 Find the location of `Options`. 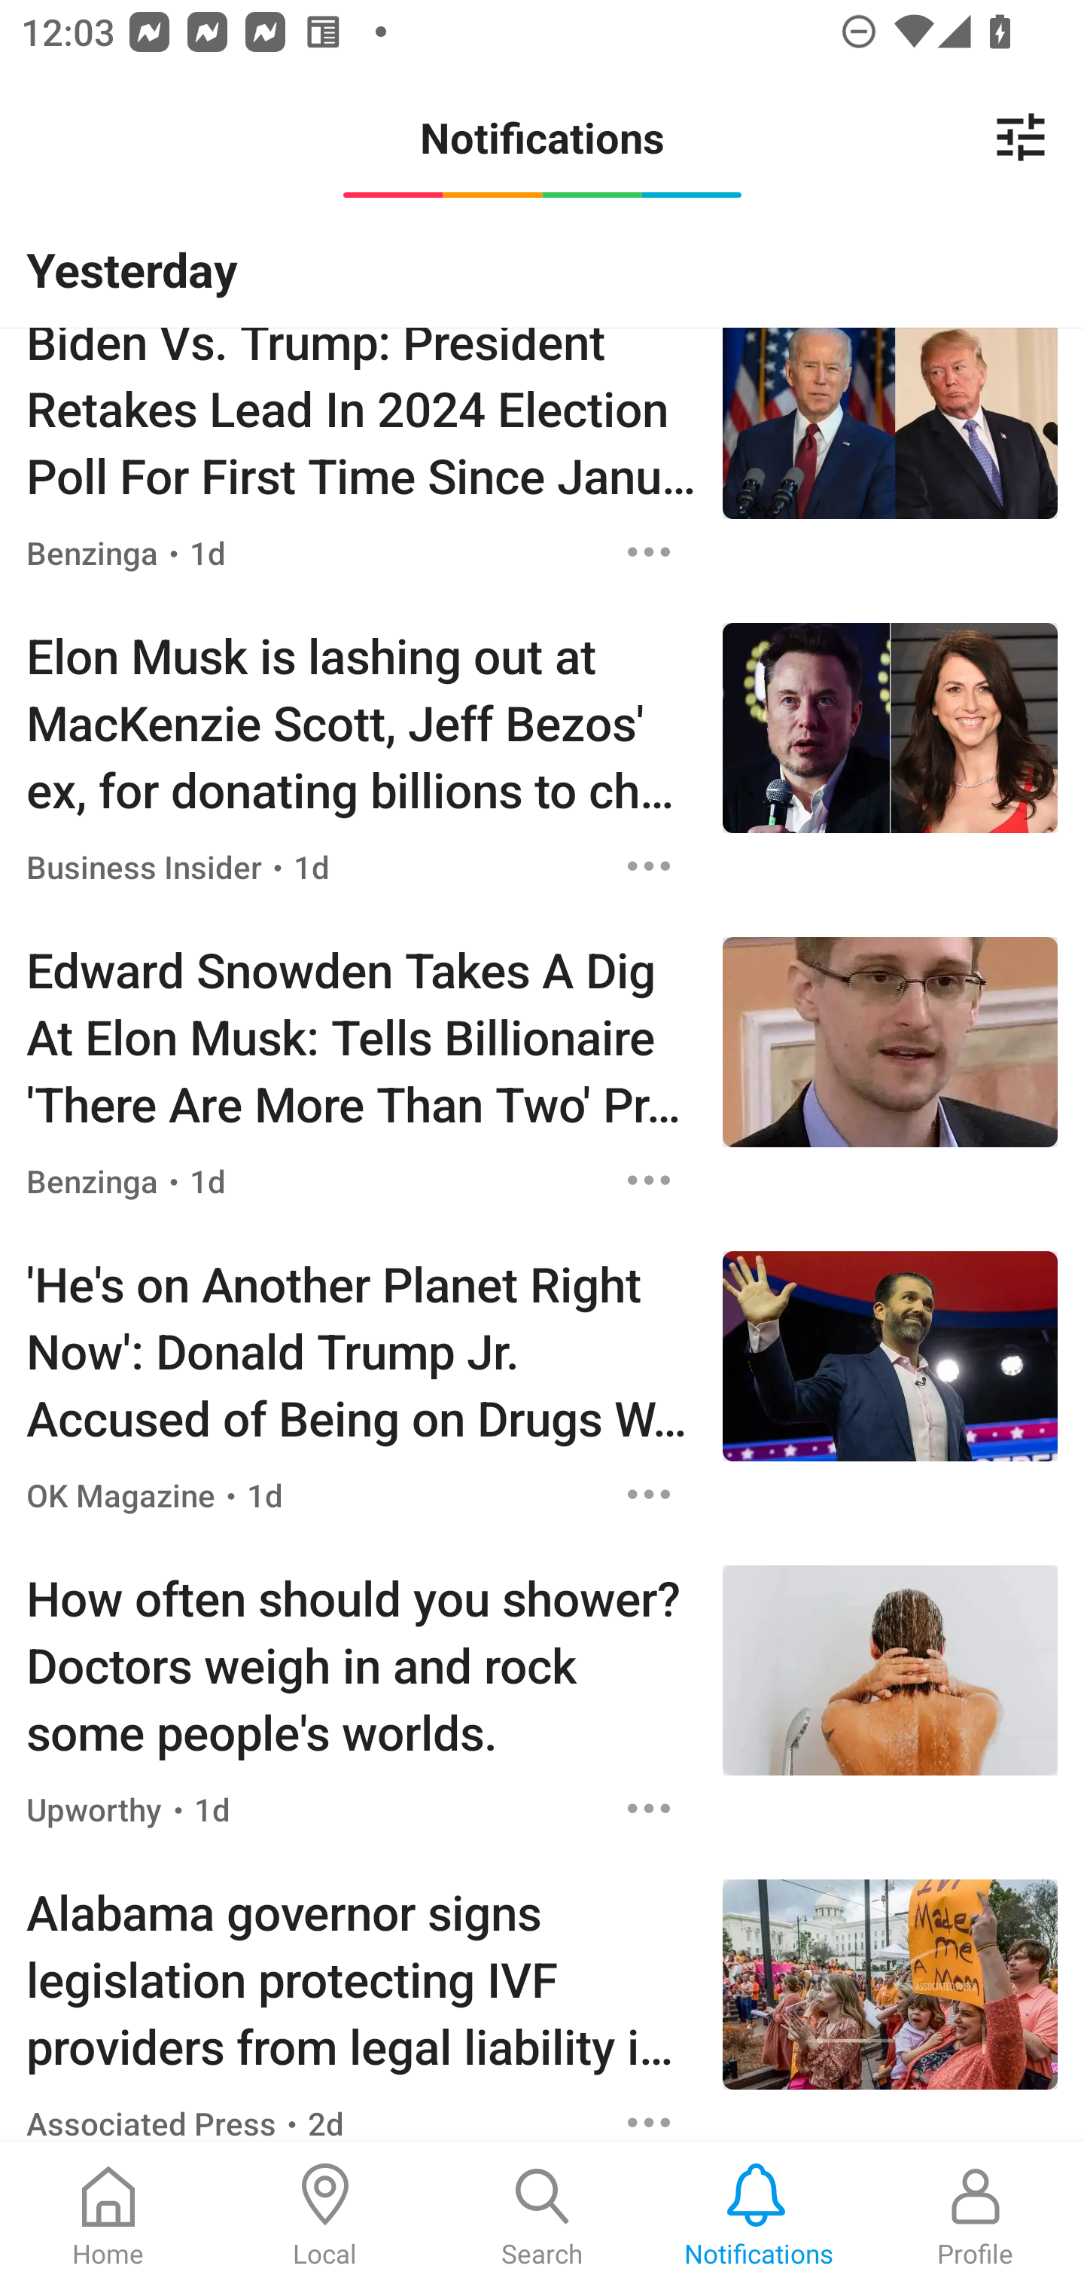

Options is located at coordinates (649, 1494).